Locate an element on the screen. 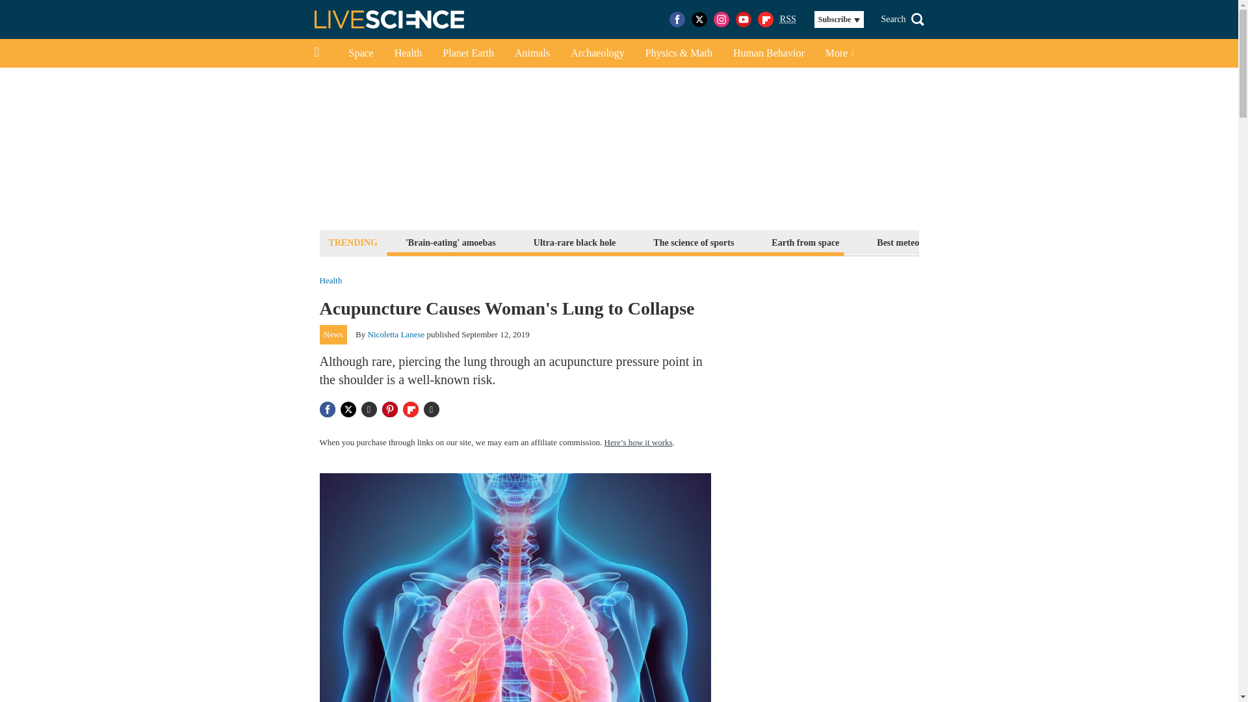 Image resolution: width=1248 pixels, height=702 pixels. Archaeology is located at coordinates (598, 53).